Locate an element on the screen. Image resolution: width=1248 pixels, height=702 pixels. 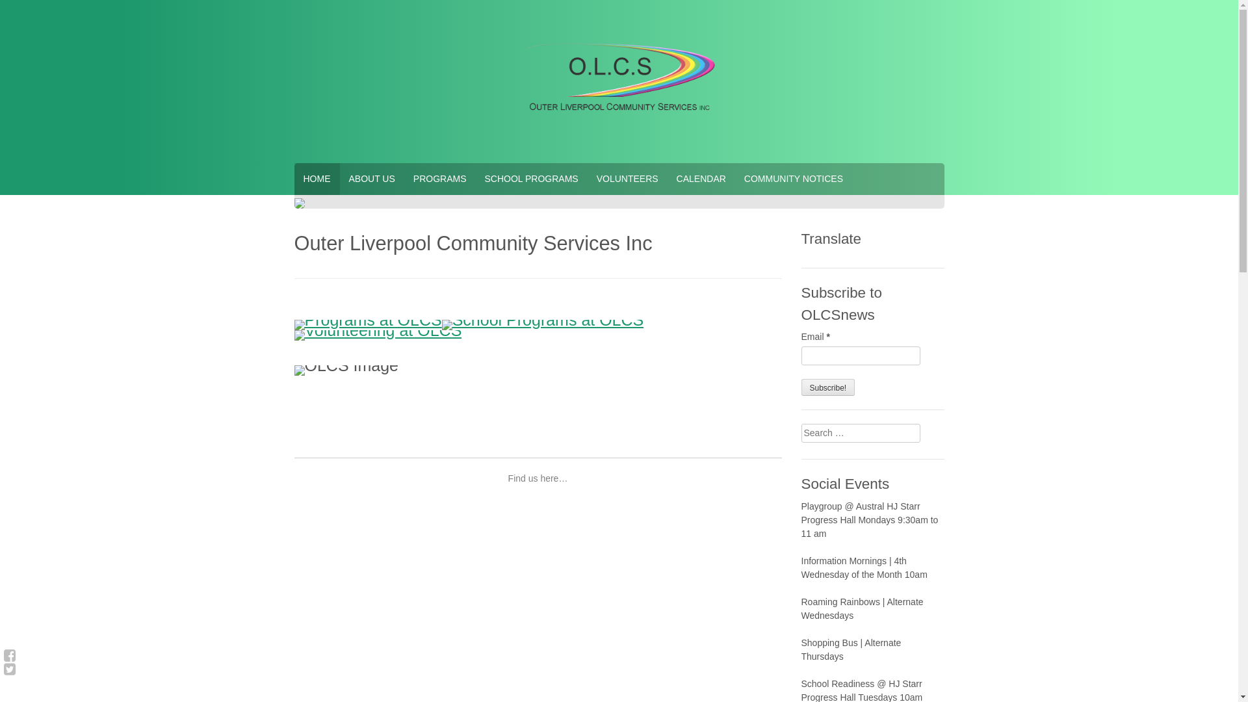
COMMUNITY NOTICES is located at coordinates (794, 179).